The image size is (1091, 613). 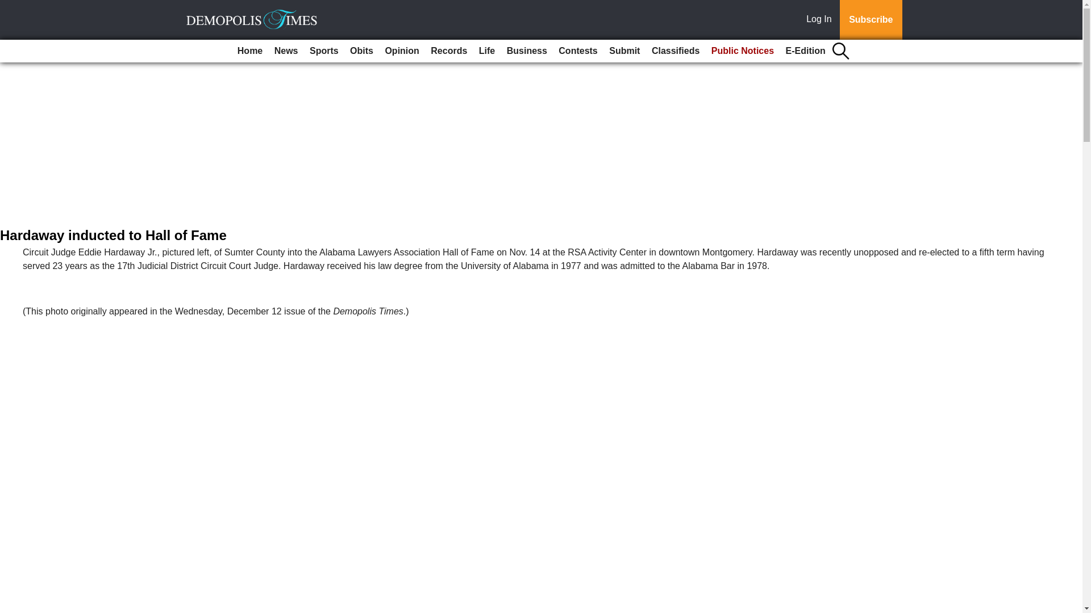 I want to click on Opinion, so click(x=401, y=51).